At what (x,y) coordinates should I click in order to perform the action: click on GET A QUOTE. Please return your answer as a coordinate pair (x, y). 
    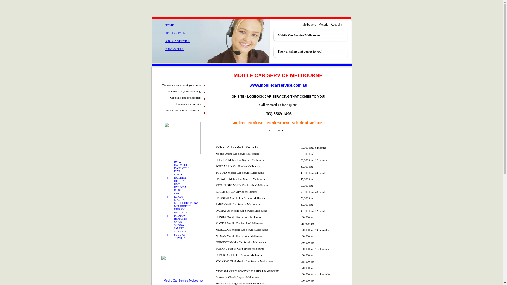
    Looking at the image, I should click on (175, 33).